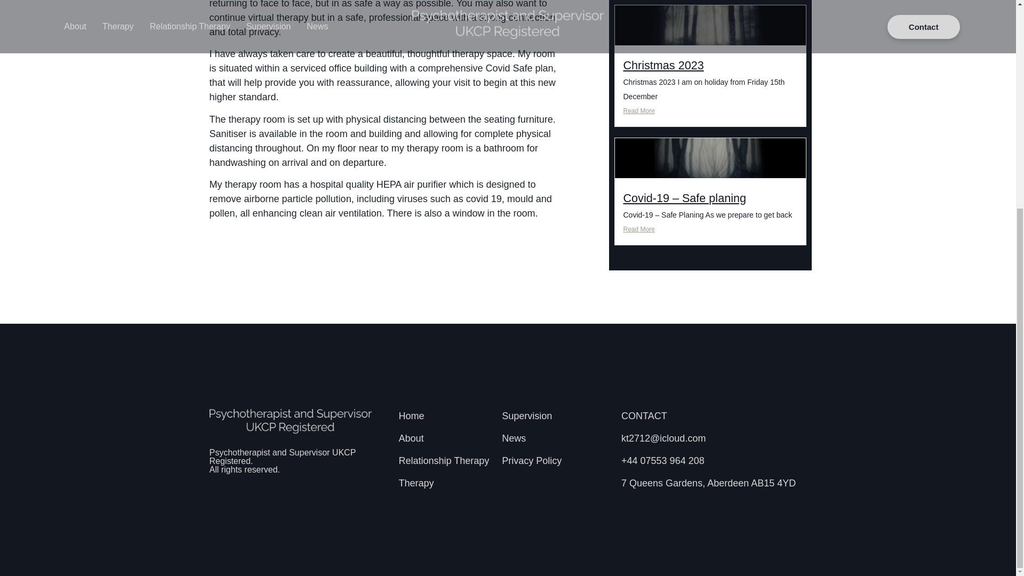 This screenshot has height=576, width=1024. Describe the element at coordinates (445, 416) in the screenshot. I see `Home` at that location.